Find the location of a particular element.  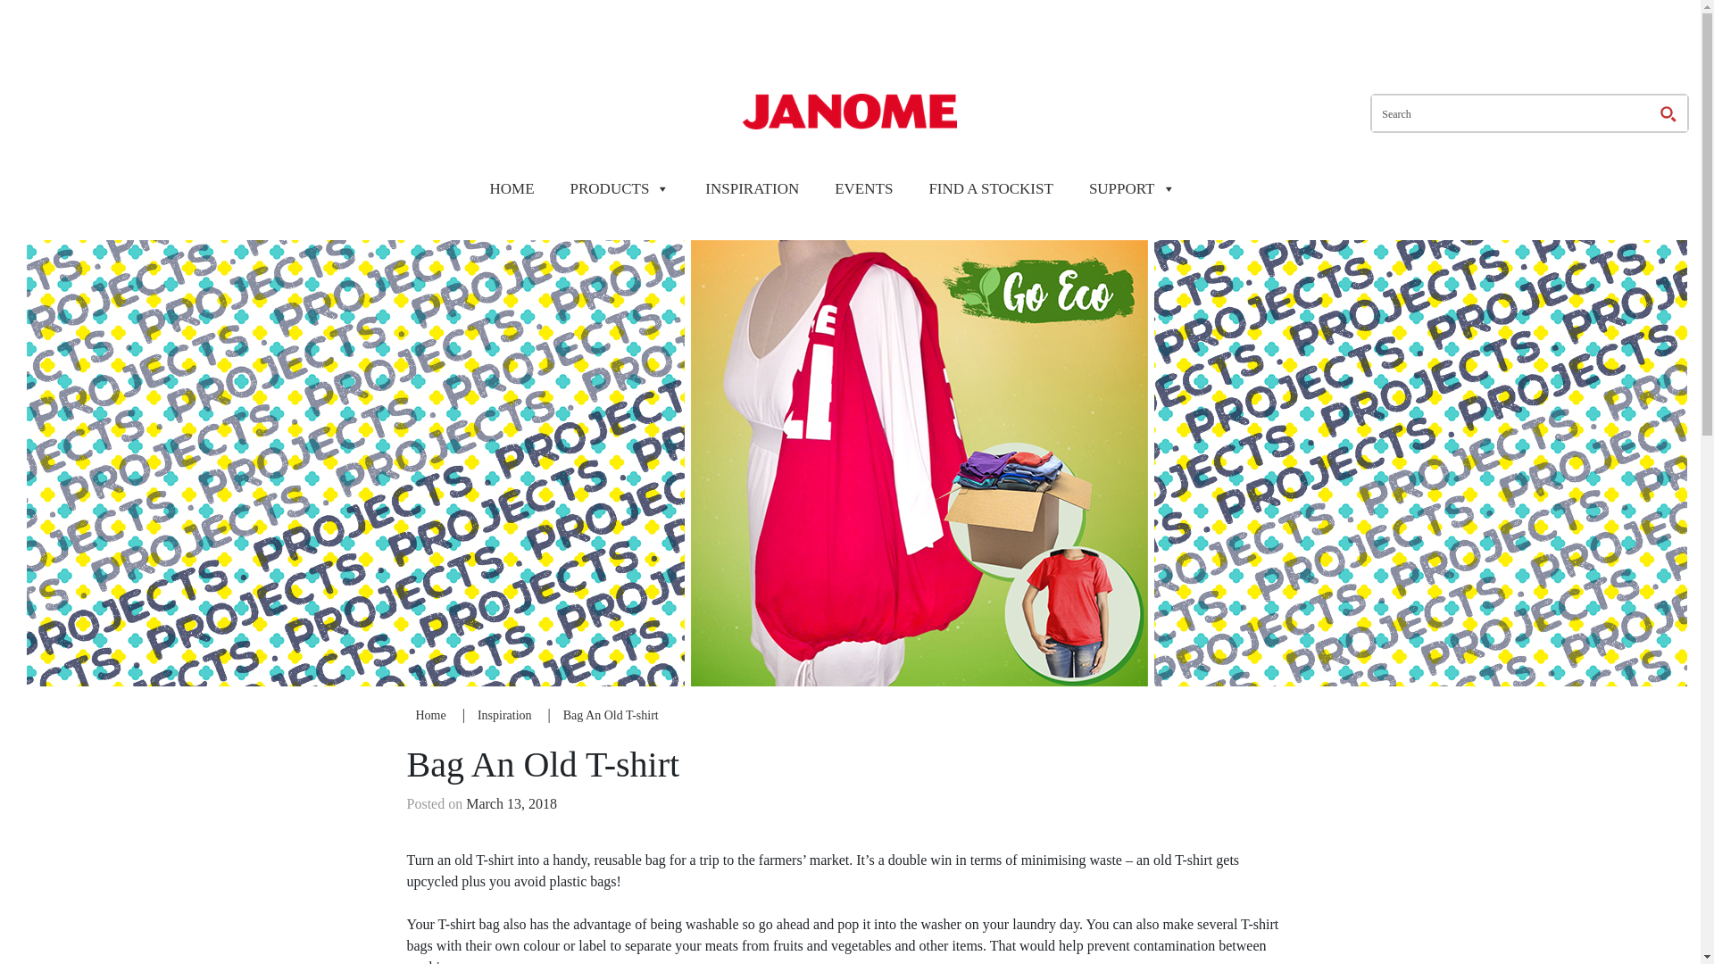

Bag An Old T-shirt is located at coordinates (611, 714).